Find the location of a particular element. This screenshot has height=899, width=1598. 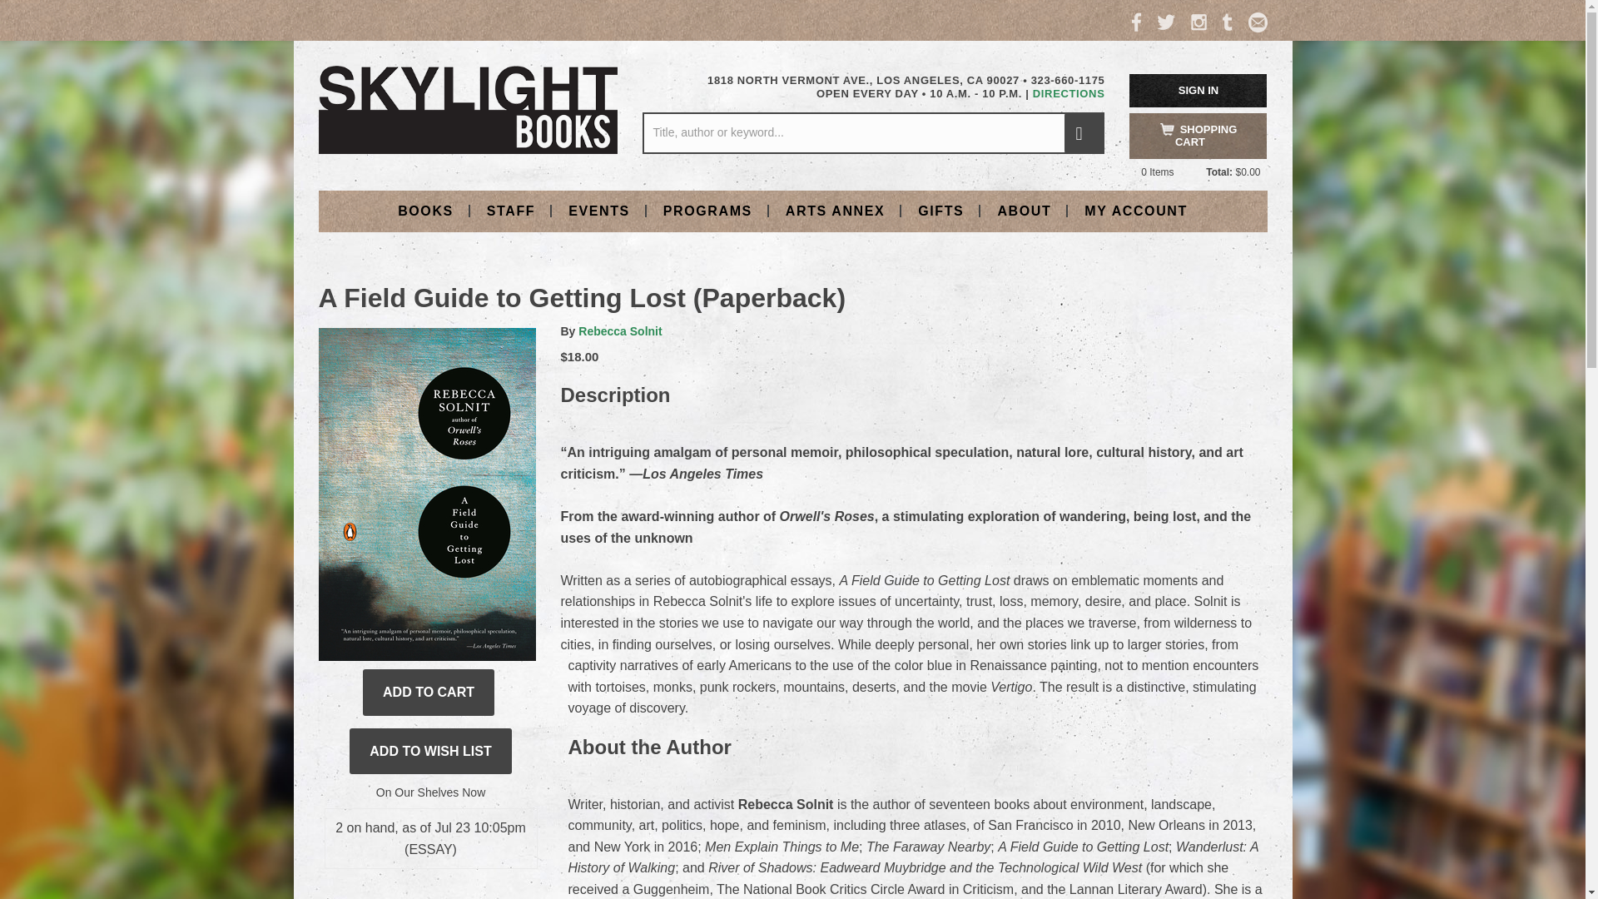

Home is located at coordinates (468, 108).